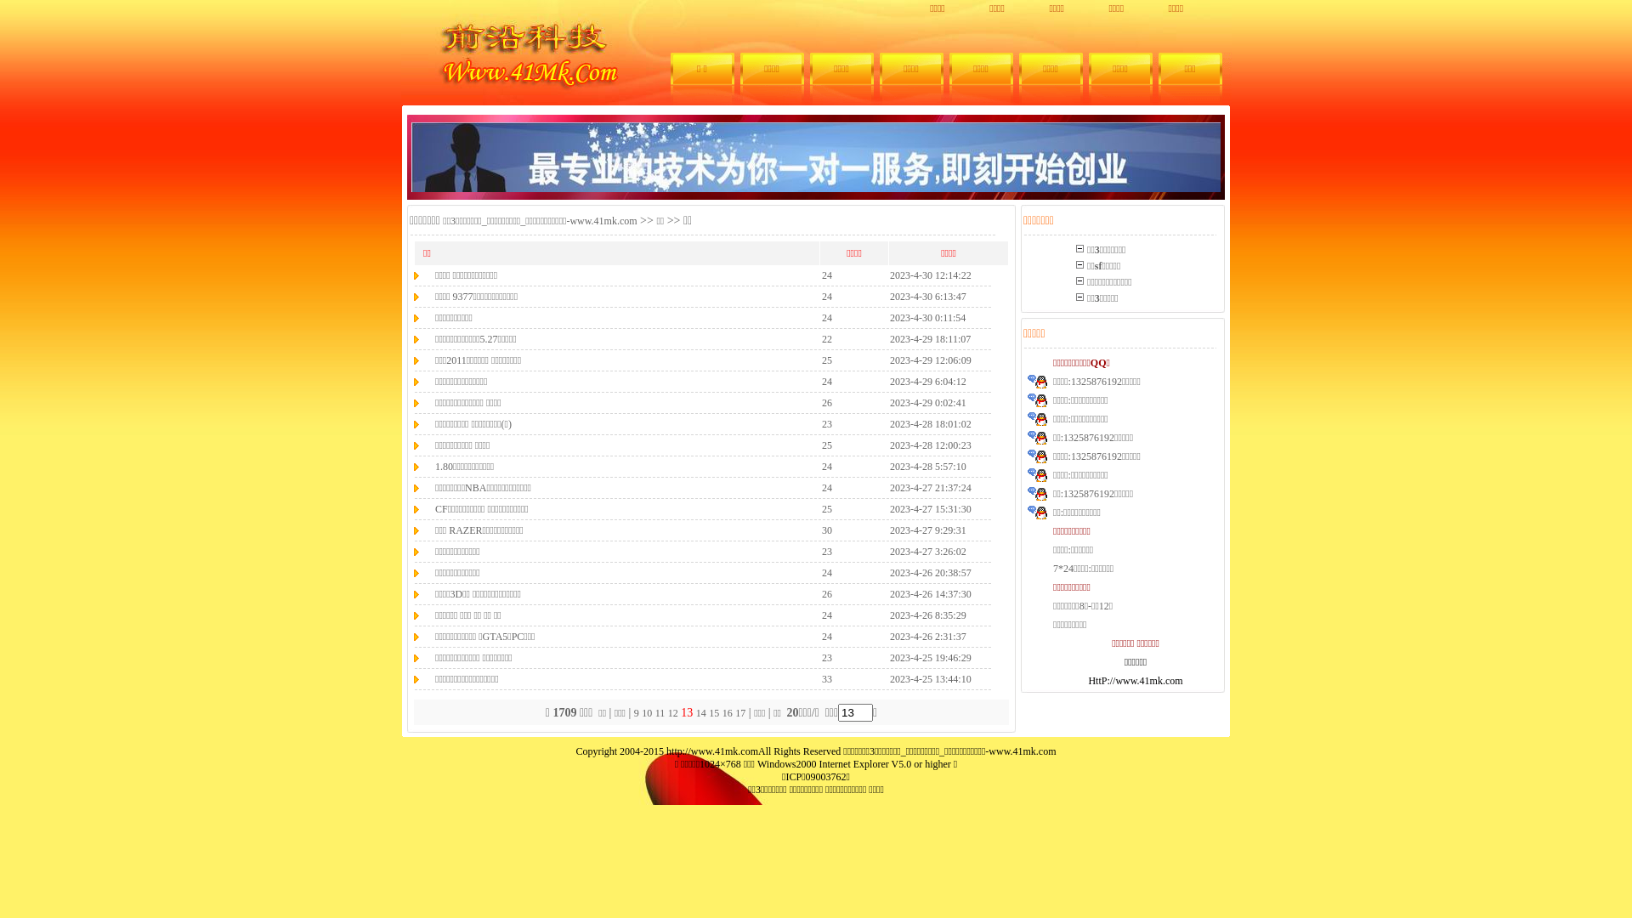  I want to click on 2023-4-29 18:11:07, so click(930, 339).